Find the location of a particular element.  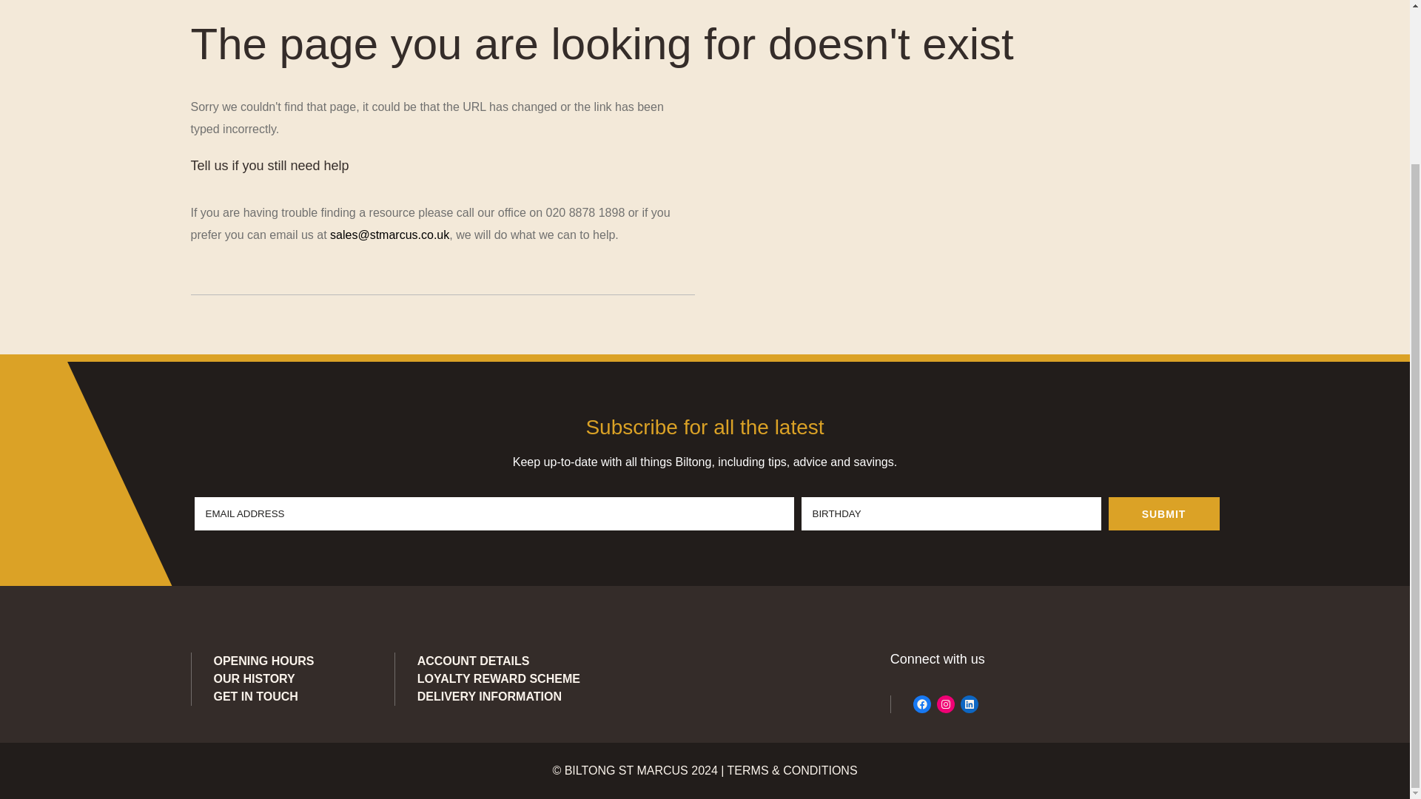

OUR HISTORY is located at coordinates (253, 678).